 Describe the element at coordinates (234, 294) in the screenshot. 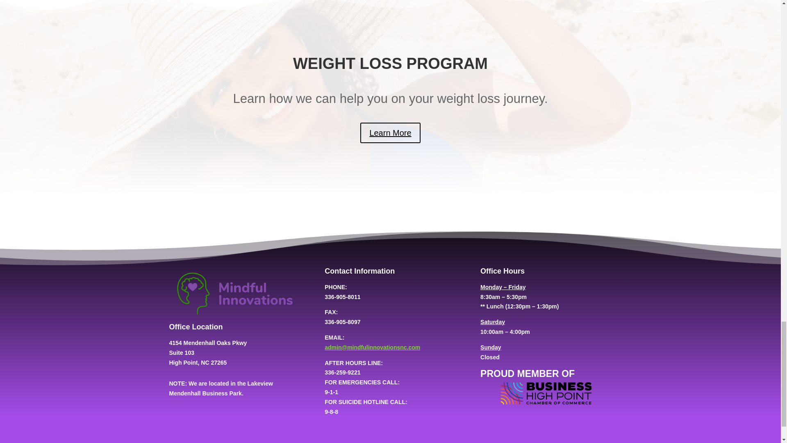

I see `Mindful Innovations` at that location.